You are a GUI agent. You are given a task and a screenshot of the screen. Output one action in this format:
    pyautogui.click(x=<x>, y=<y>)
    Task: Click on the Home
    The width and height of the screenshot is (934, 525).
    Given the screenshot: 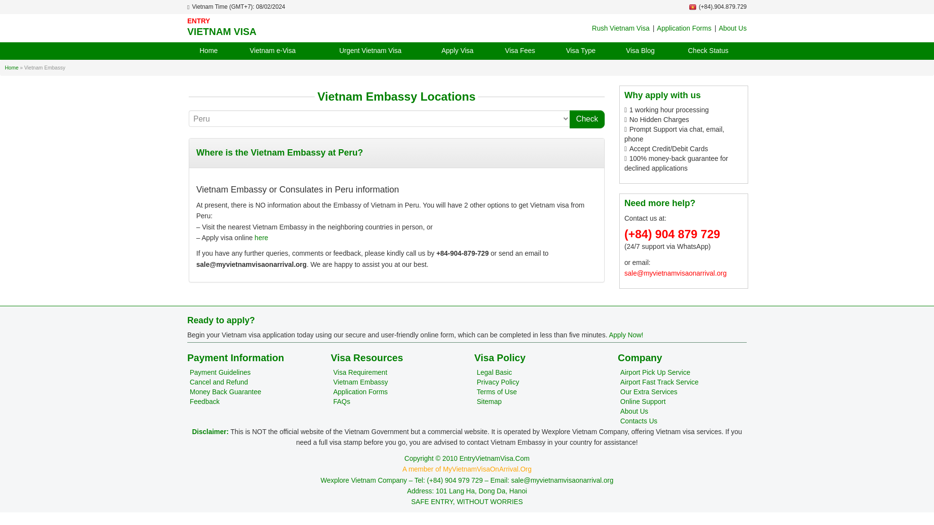 What is the action you would take?
    pyautogui.click(x=12, y=67)
    